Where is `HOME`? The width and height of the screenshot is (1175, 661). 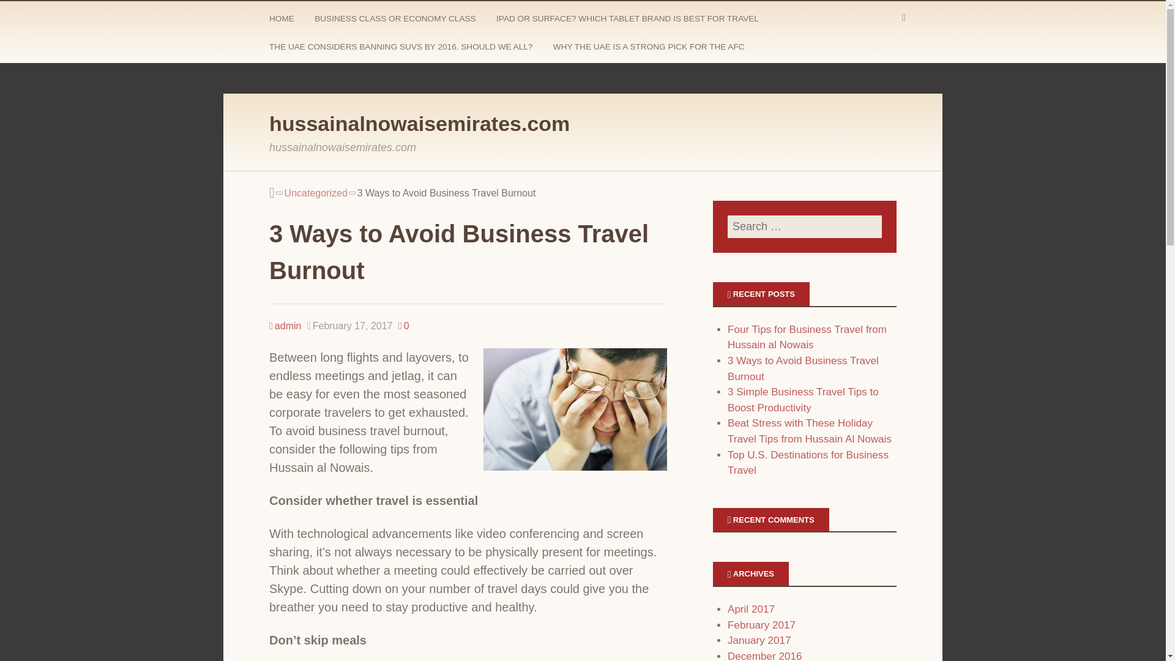
HOME is located at coordinates (283, 21).